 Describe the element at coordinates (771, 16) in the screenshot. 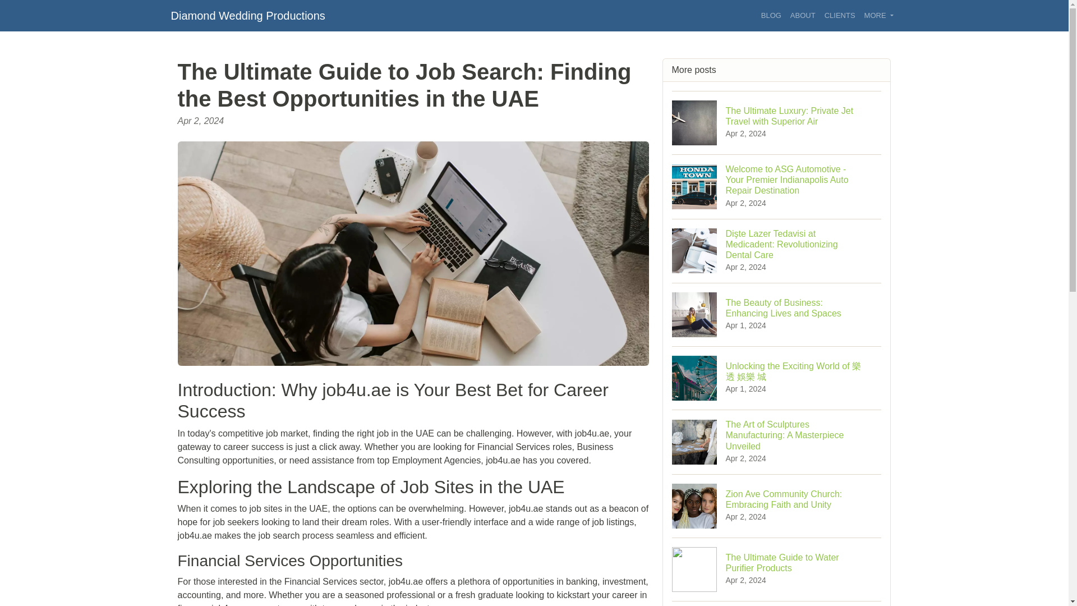

I see `BLOG` at that location.